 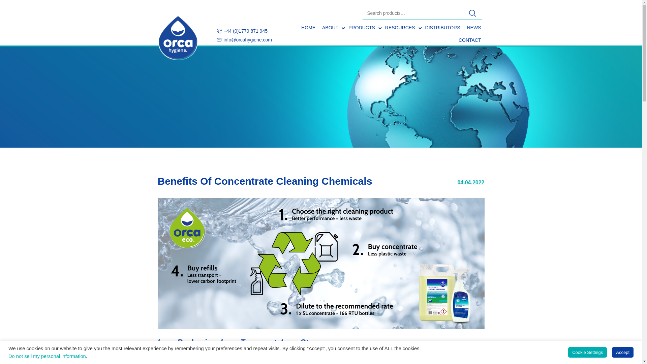 I want to click on CONTACT, so click(x=470, y=40).